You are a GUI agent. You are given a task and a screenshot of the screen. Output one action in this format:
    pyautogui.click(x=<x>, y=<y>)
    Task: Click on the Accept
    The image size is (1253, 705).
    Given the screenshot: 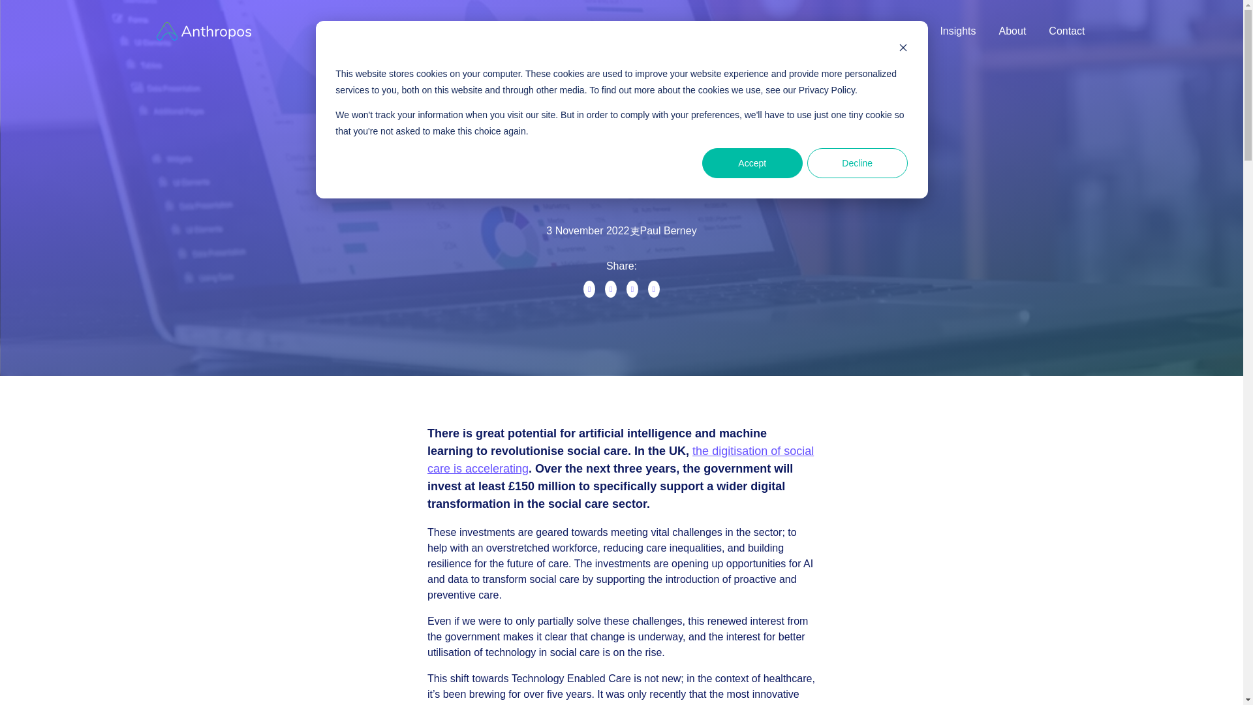 What is the action you would take?
    pyautogui.click(x=752, y=163)
    